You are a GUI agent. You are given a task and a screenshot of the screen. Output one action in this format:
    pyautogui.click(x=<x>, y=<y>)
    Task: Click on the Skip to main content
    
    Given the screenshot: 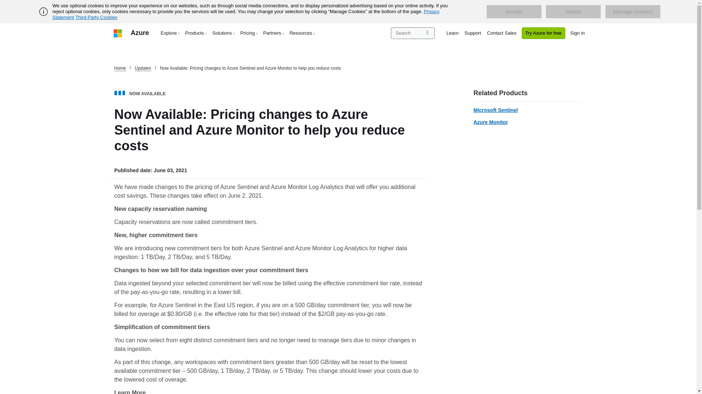 What is the action you would take?
    pyautogui.click(x=4, y=4)
    